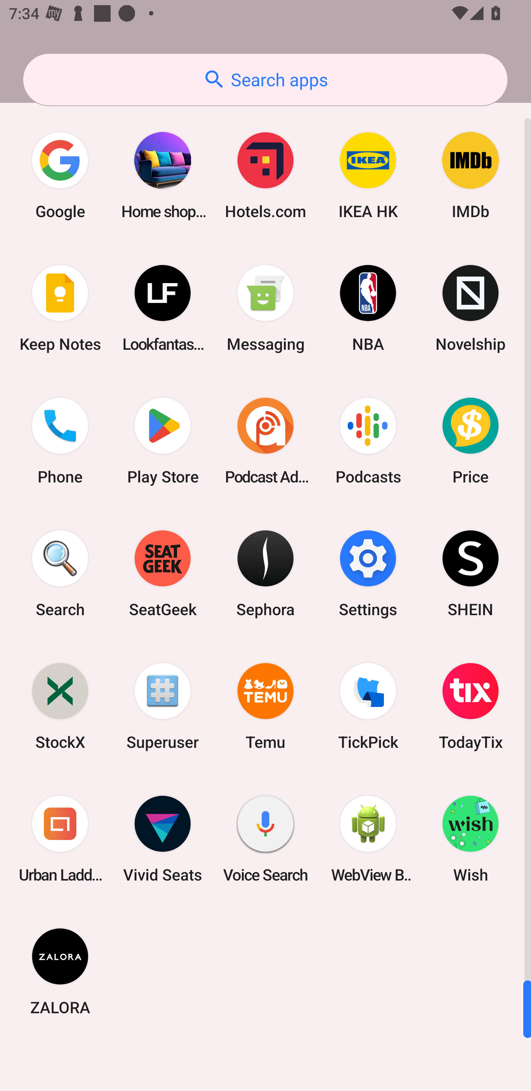  What do you see at coordinates (163, 441) in the screenshot?
I see `Play Store` at bounding box center [163, 441].